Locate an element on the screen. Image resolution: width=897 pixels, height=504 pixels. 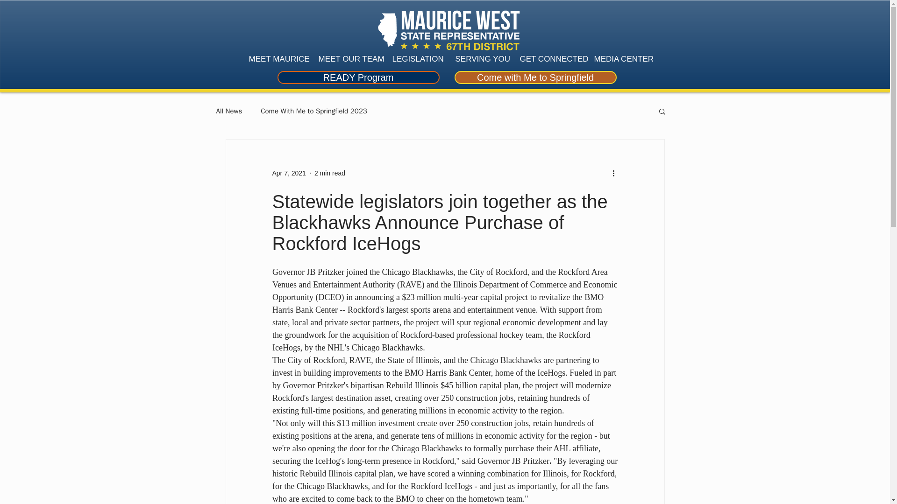
GET CONNECTED is located at coordinates (550, 59).